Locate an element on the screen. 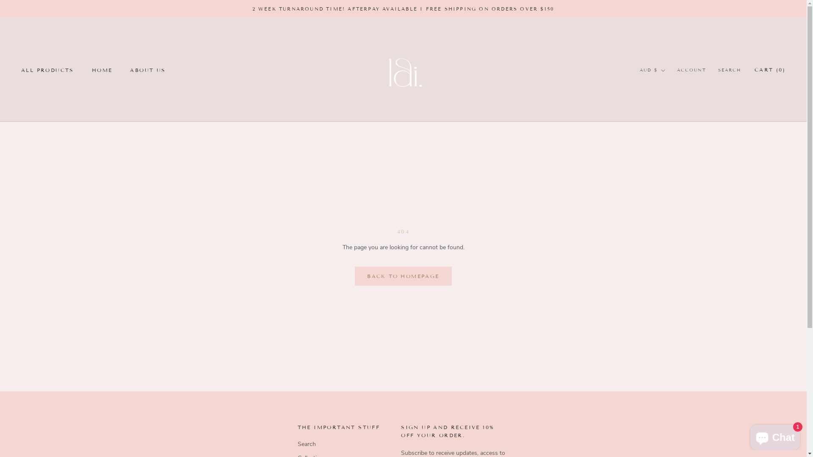 This screenshot has width=813, height=457. SEARCH is located at coordinates (730, 70).